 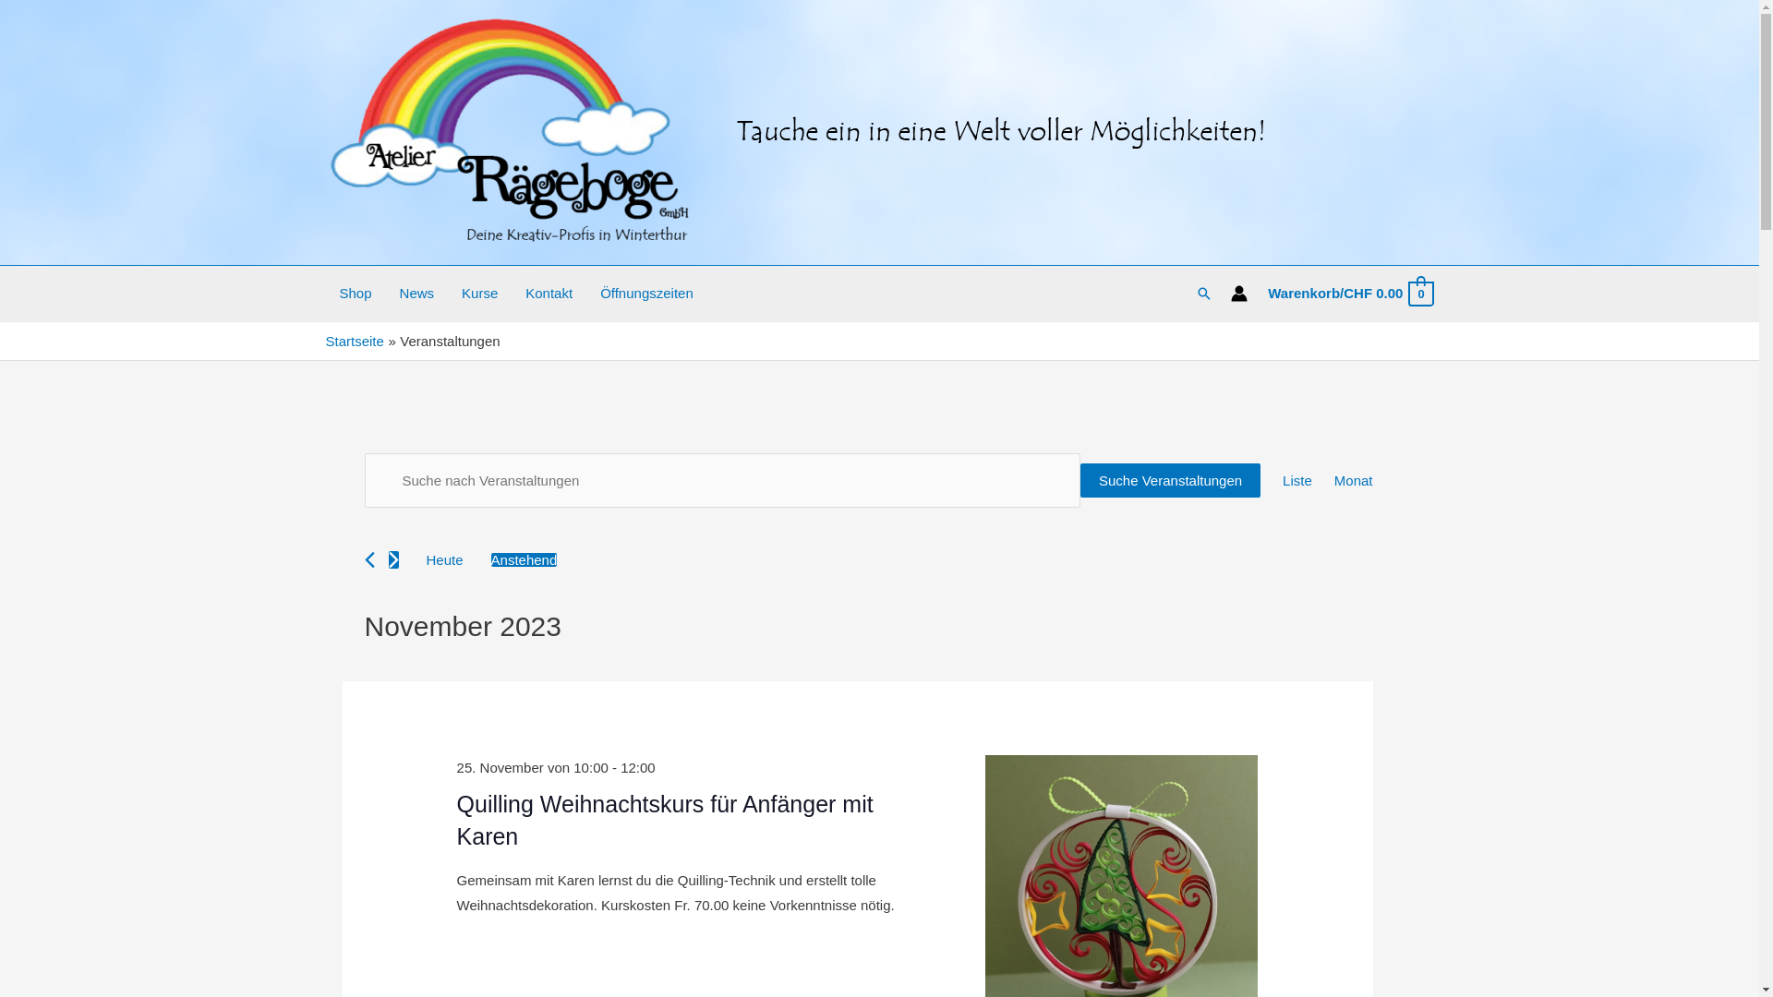 What do you see at coordinates (355, 342) in the screenshot?
I see `Startseite` at bounding box center [355, 342].